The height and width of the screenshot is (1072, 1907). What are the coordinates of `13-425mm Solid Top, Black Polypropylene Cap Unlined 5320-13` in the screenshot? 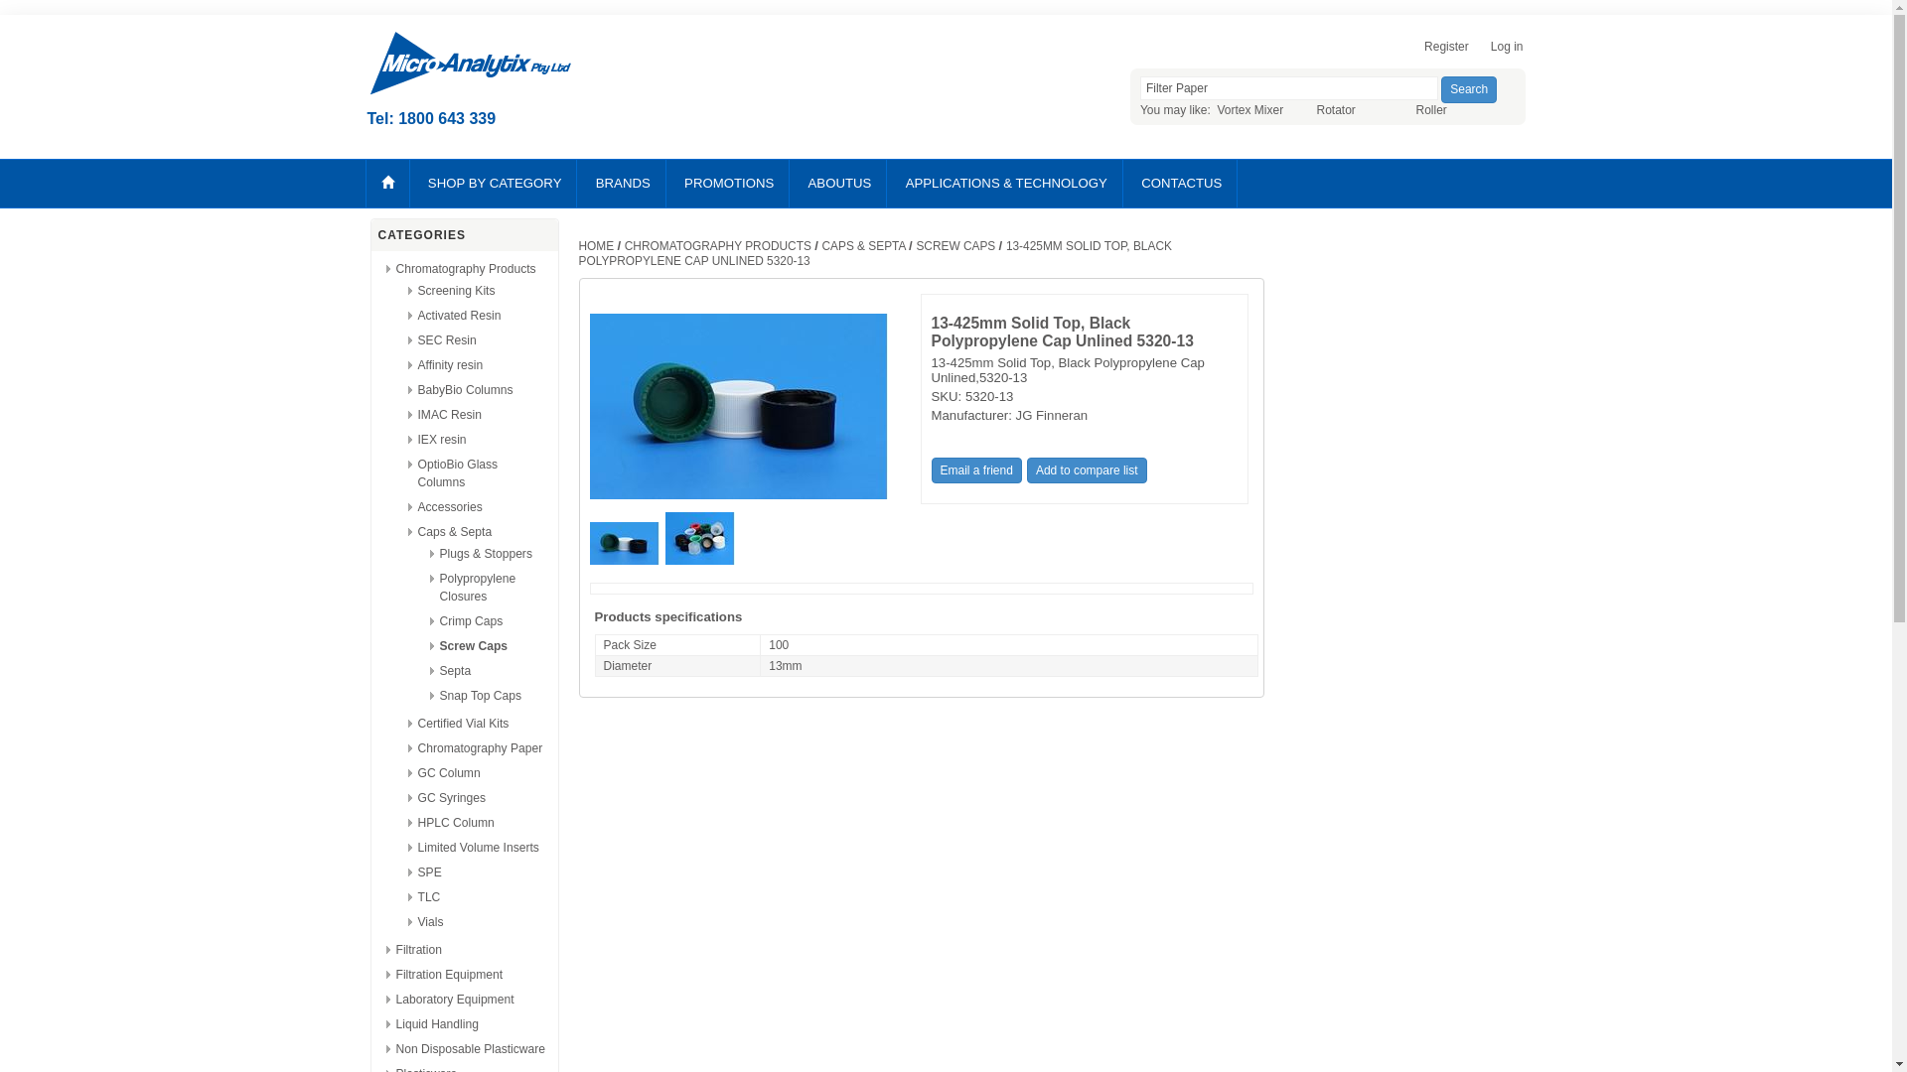 It's located at (626, 561).